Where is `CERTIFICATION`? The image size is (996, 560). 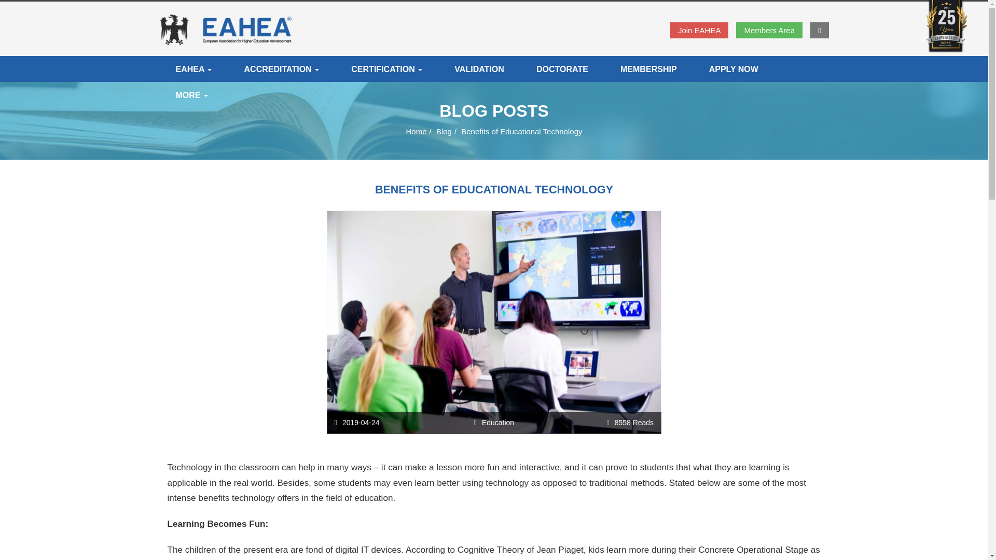
CERTIFICATION is located at coordinates (386, 68).